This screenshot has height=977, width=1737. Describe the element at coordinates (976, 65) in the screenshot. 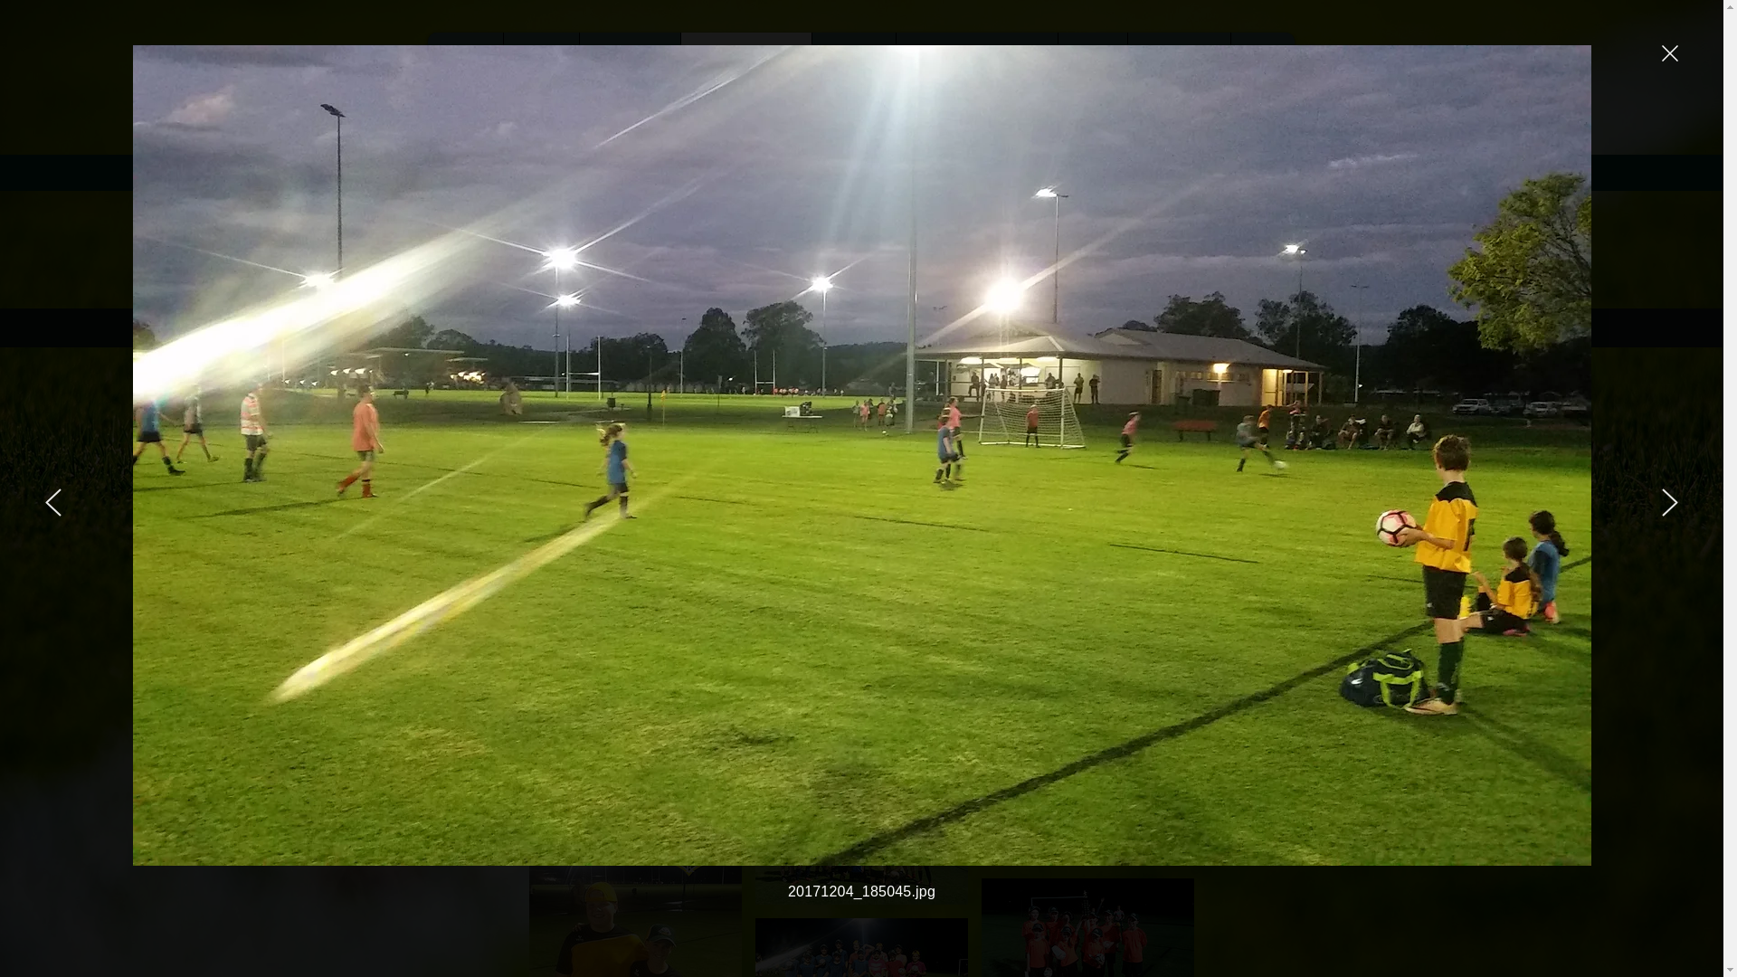

I see `FFA INFORMATION` at that location.